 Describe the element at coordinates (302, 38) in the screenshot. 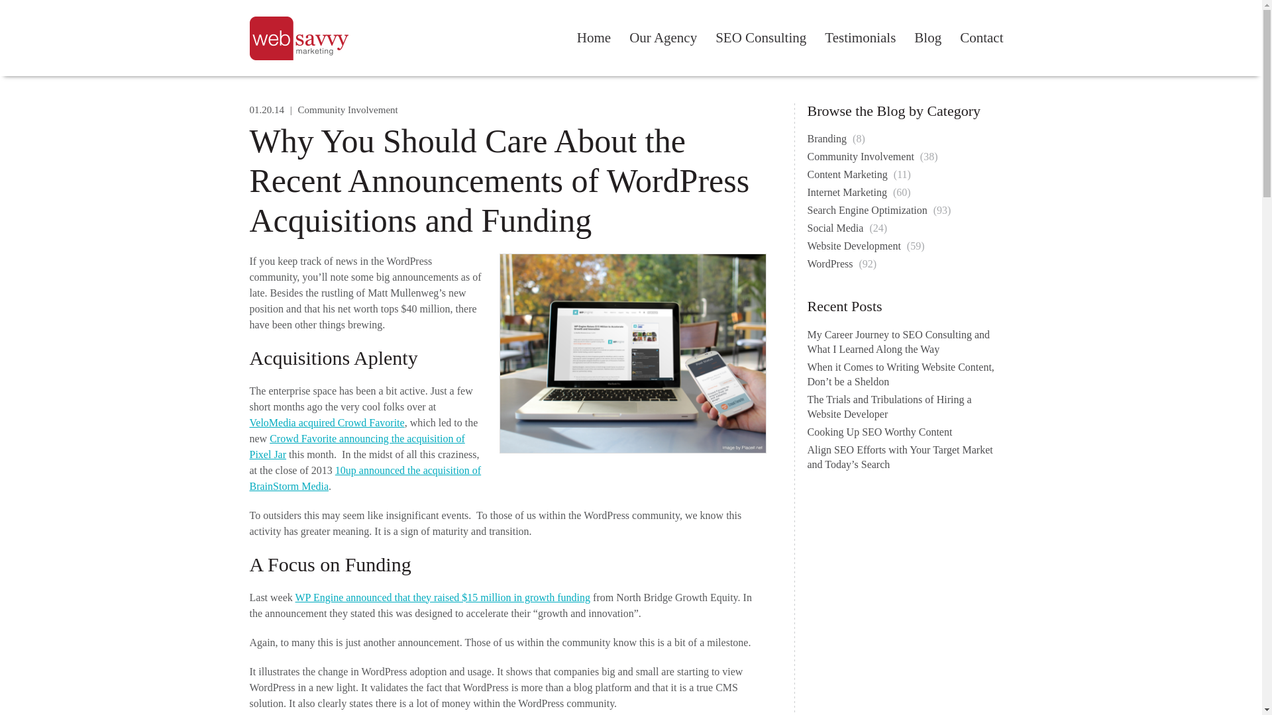

I see `Web Savvy Marketing` at that location.